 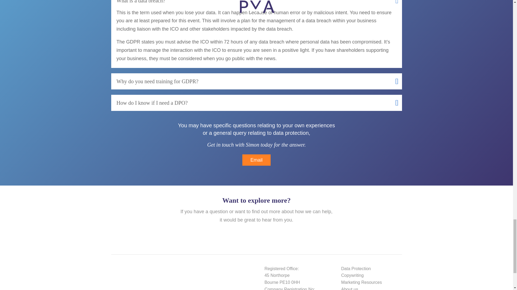 What do you see at coordinates (256, 160) in the screenshot?
I see `Email` at bounding box center [256, 160].